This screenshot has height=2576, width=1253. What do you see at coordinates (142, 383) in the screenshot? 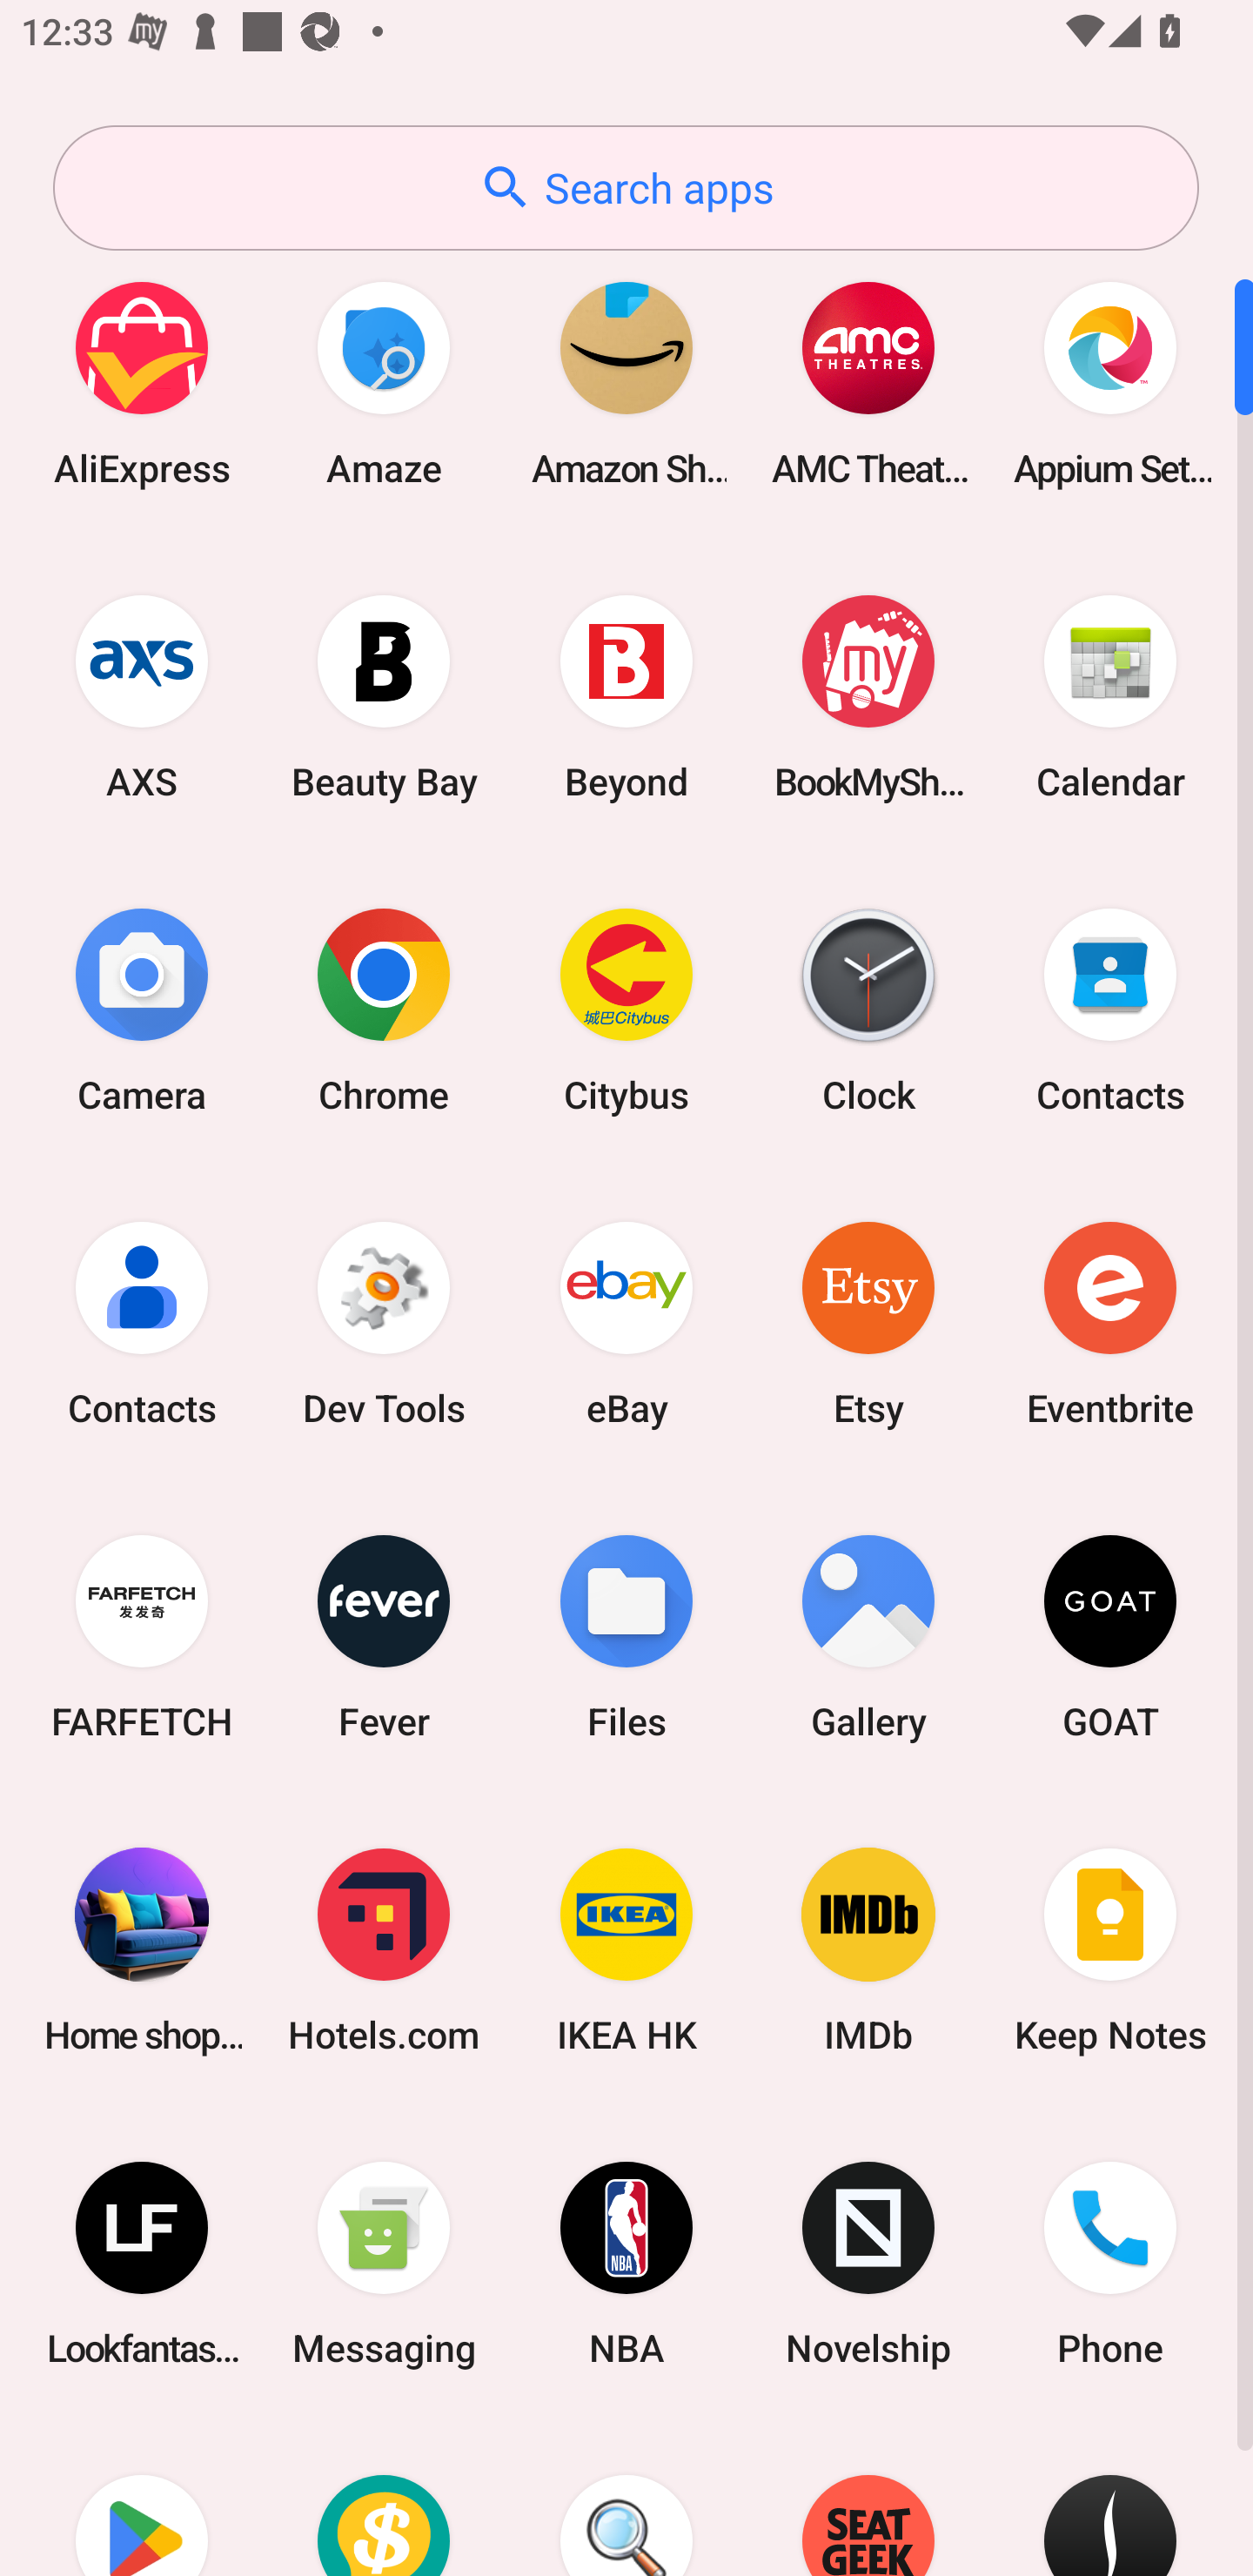
I see `AliExpress` at bounding box center [142, 383].